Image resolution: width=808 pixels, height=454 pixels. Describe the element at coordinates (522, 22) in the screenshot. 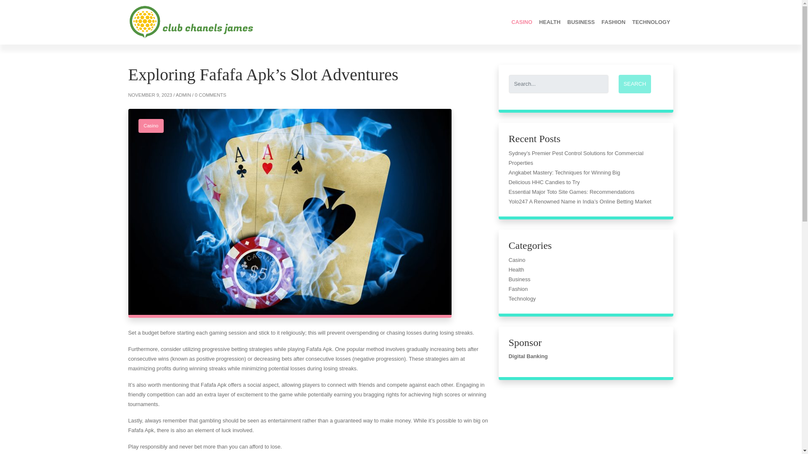

I see `CASINO` at that location.